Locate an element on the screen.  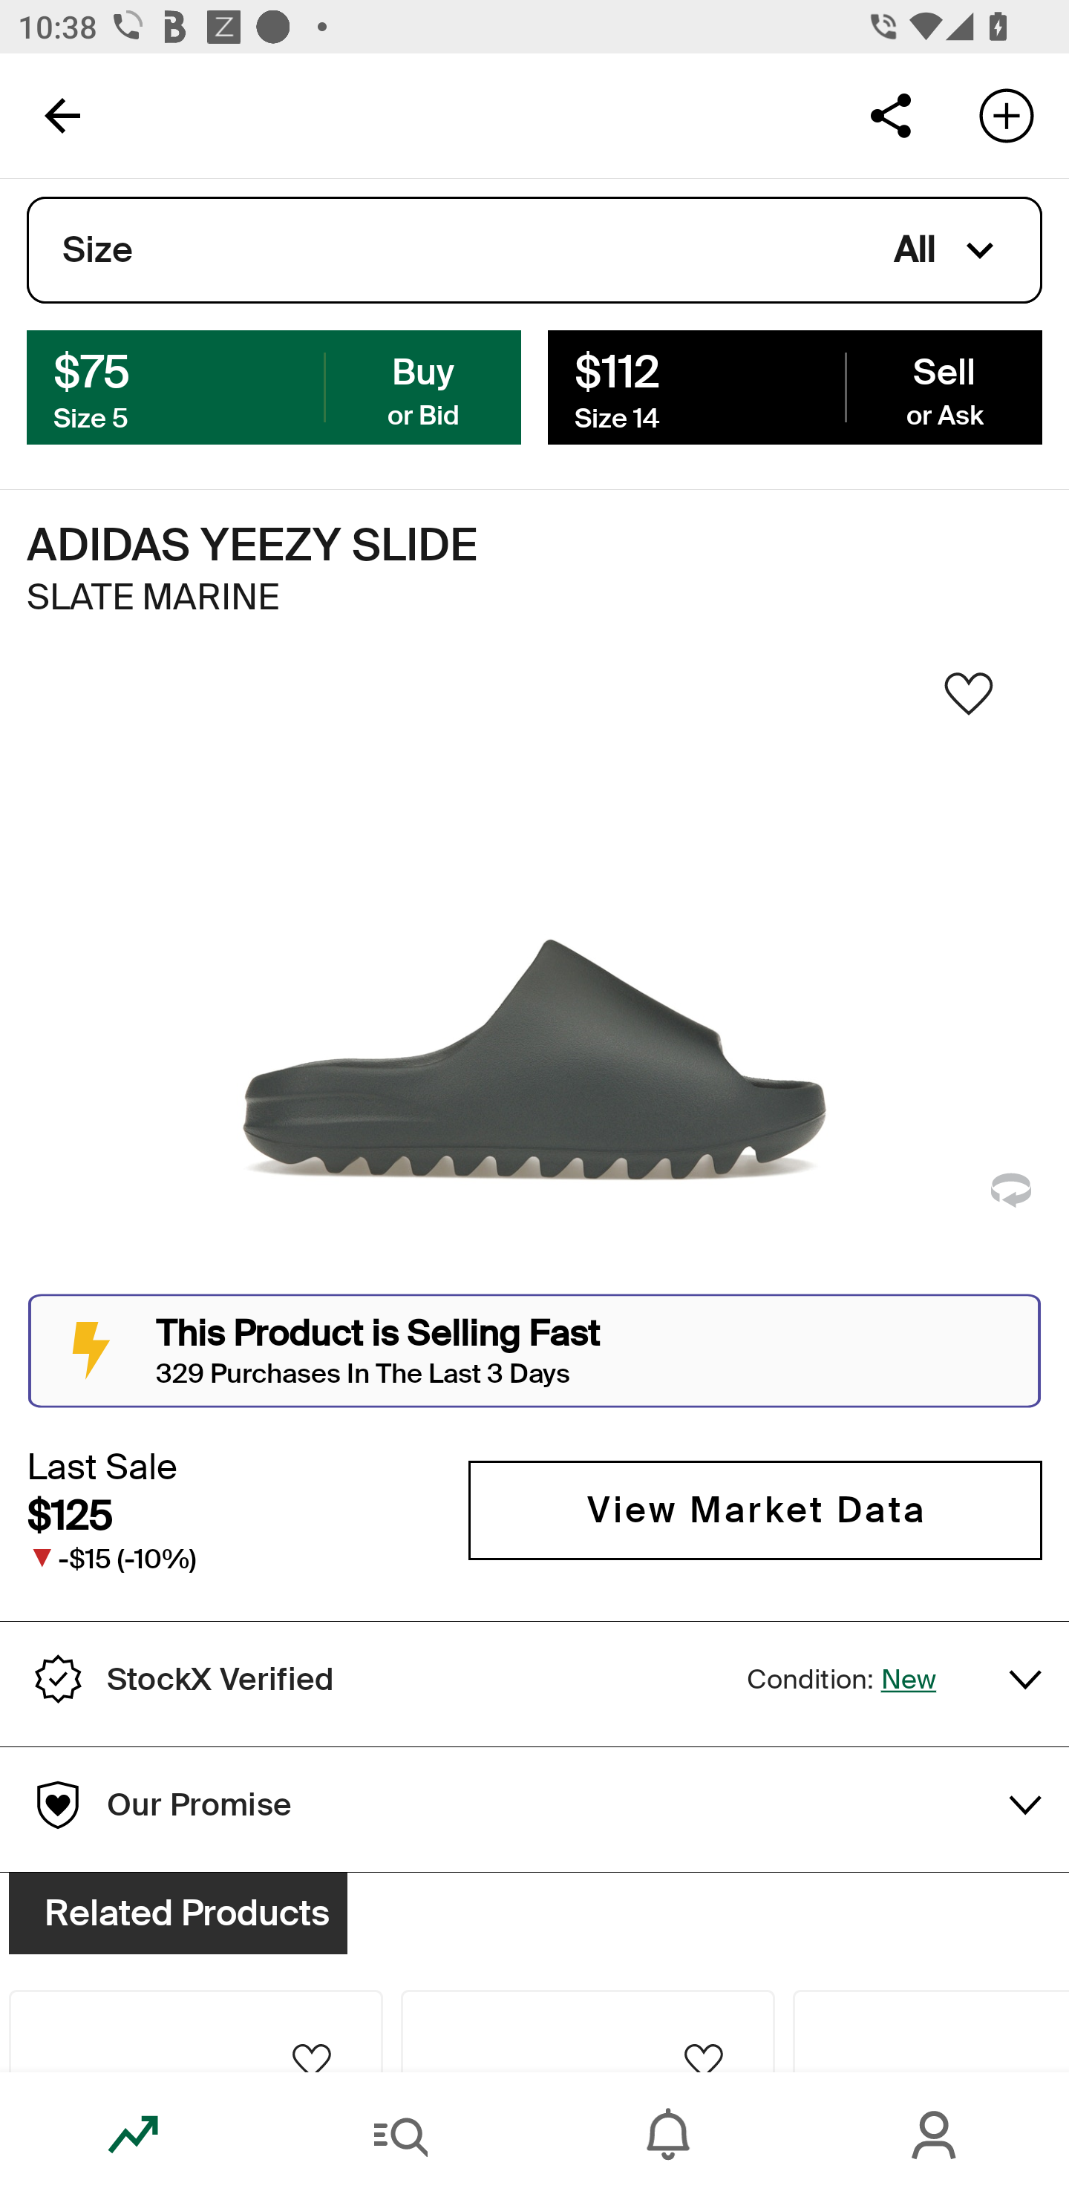
Add is located at coordinates (1007, 114).